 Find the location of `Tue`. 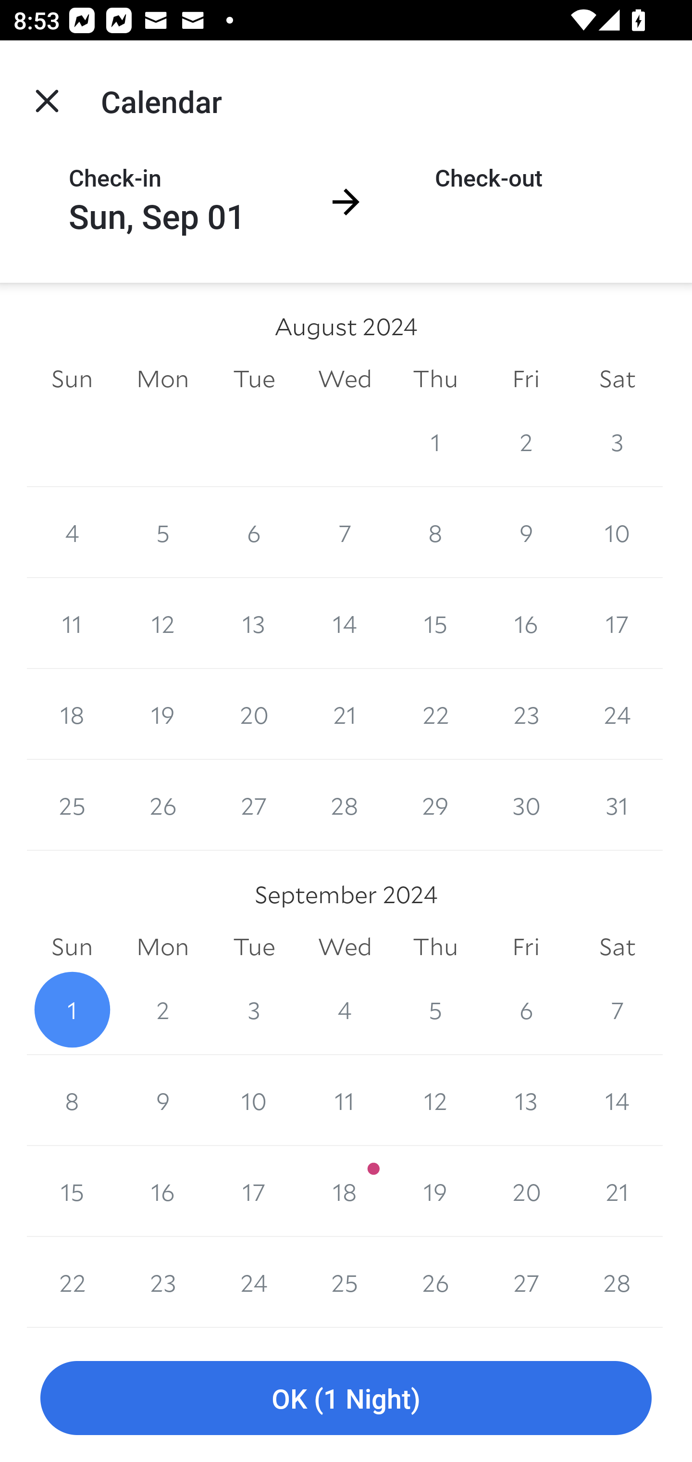

Tue is located at coordinates (254, 947).